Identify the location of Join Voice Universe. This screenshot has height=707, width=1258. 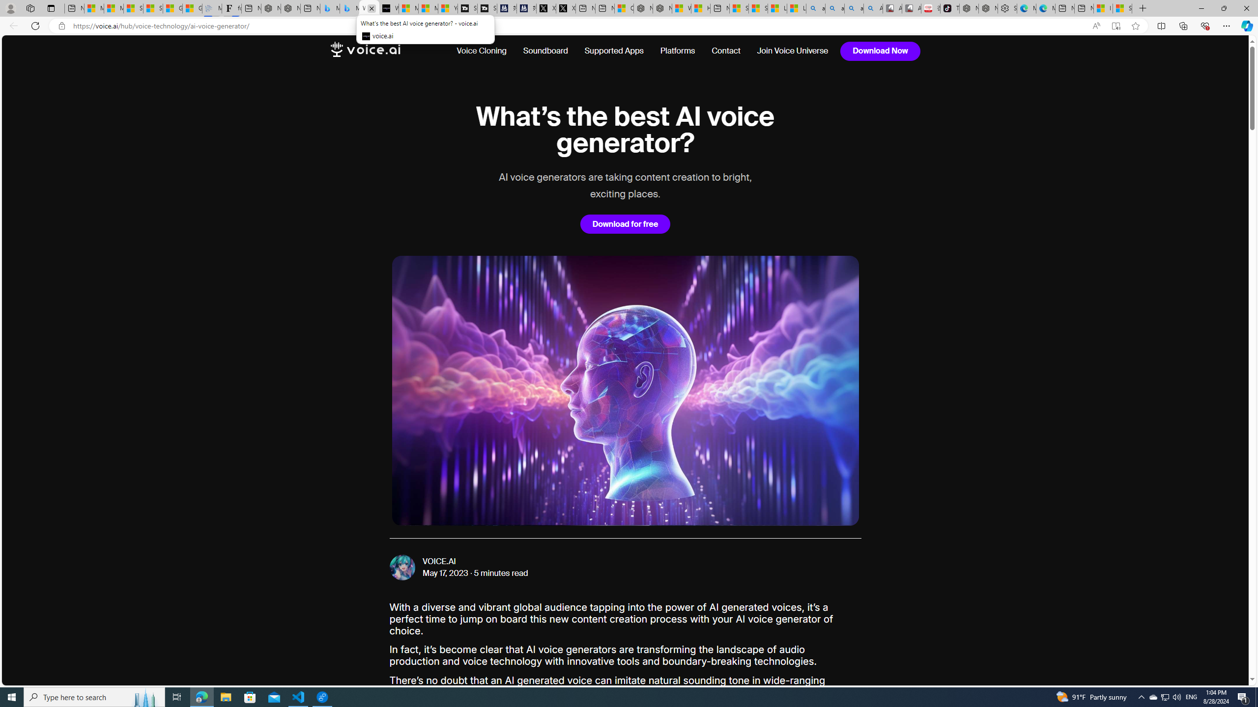
(789, 51).